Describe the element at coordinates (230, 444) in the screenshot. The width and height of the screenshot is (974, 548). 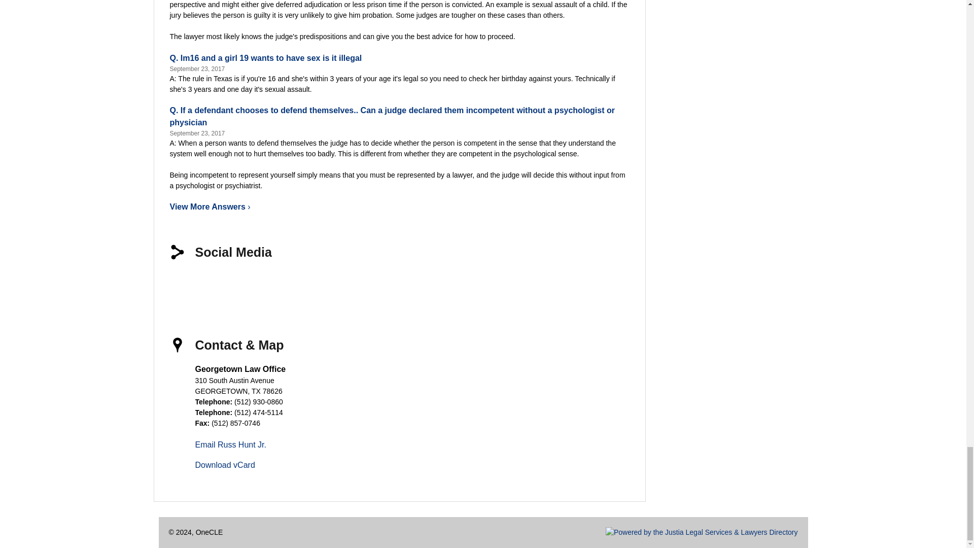
I see `Email Russ Hunt Jr.` at that location.